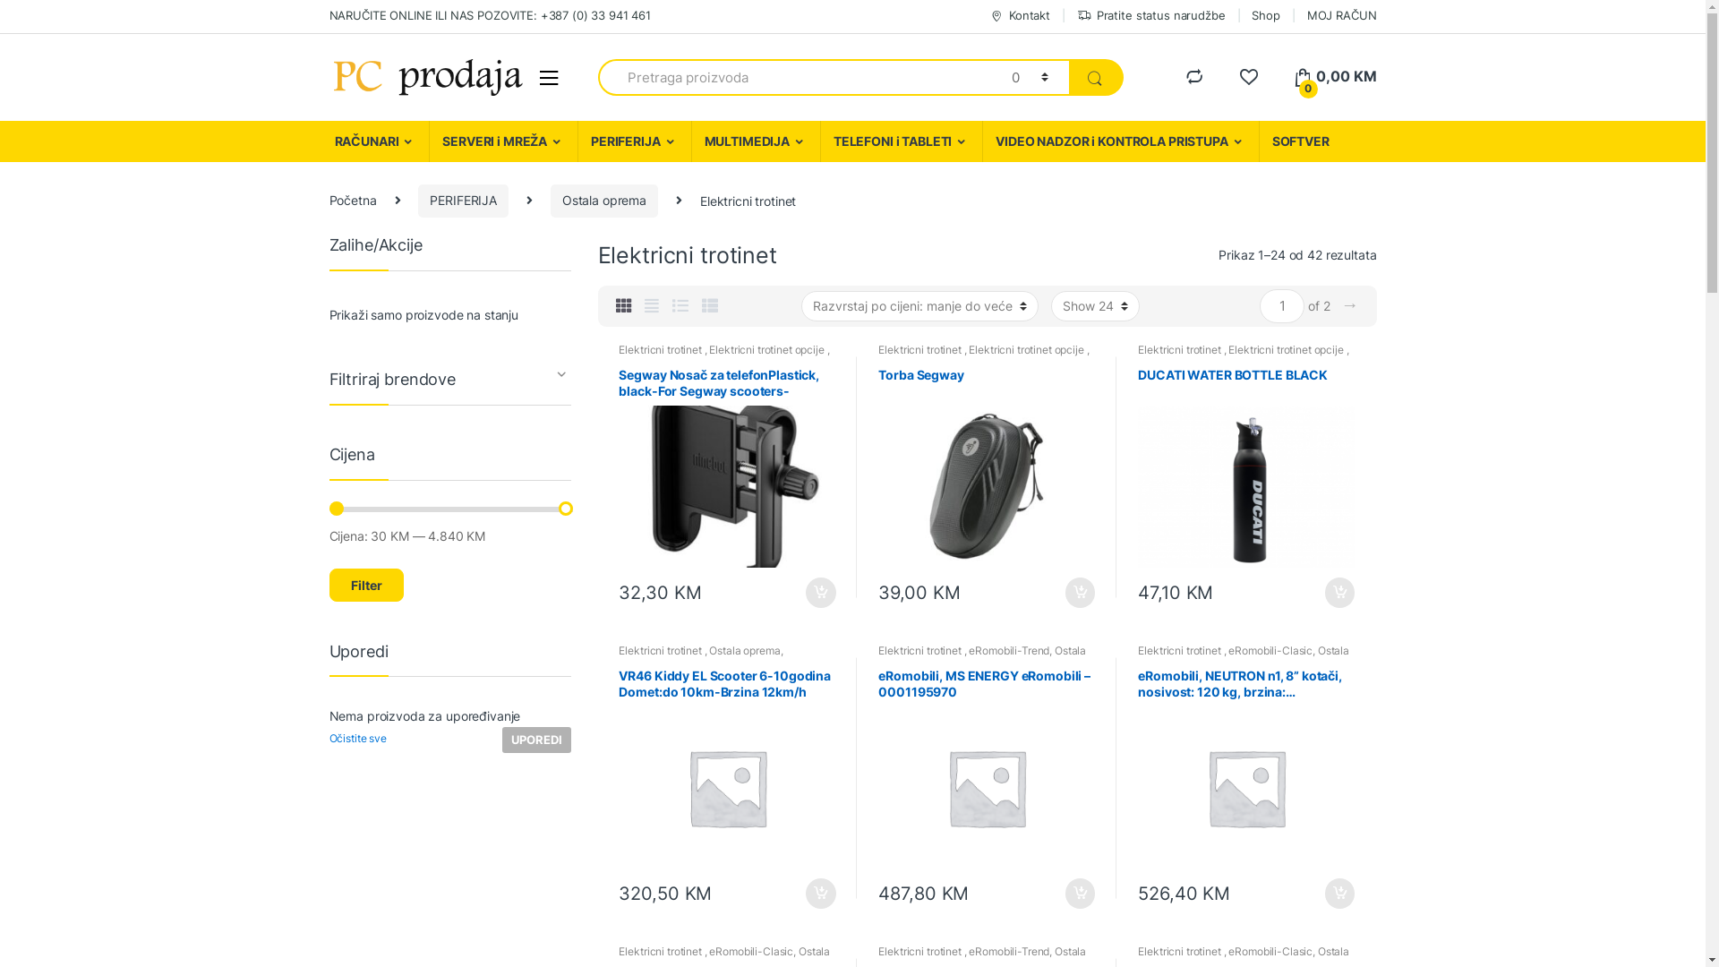  I want to click on MULTIMEDIJA, so click(756, 141).